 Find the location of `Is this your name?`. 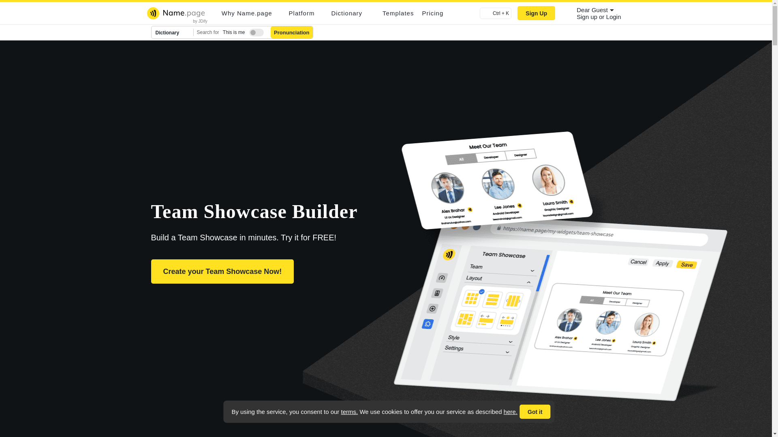

Is this your name? is located at coordinates (254, 31).